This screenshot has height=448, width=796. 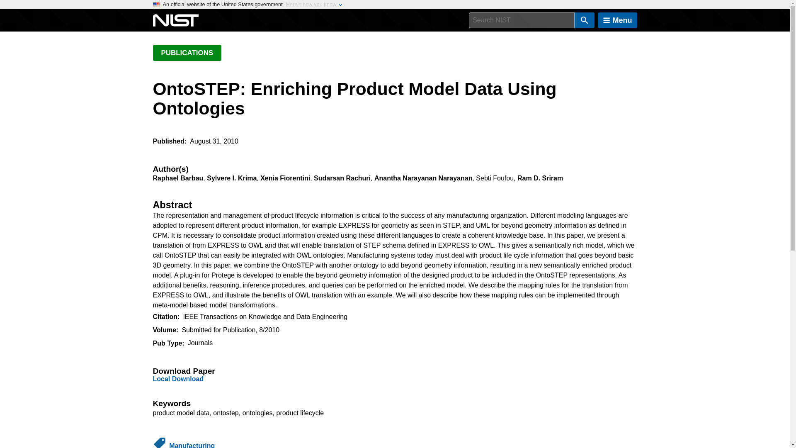 What do you see at coordinates (617, 20) in the screenshot?
I see `Menu` at bounding box center [617, 20].